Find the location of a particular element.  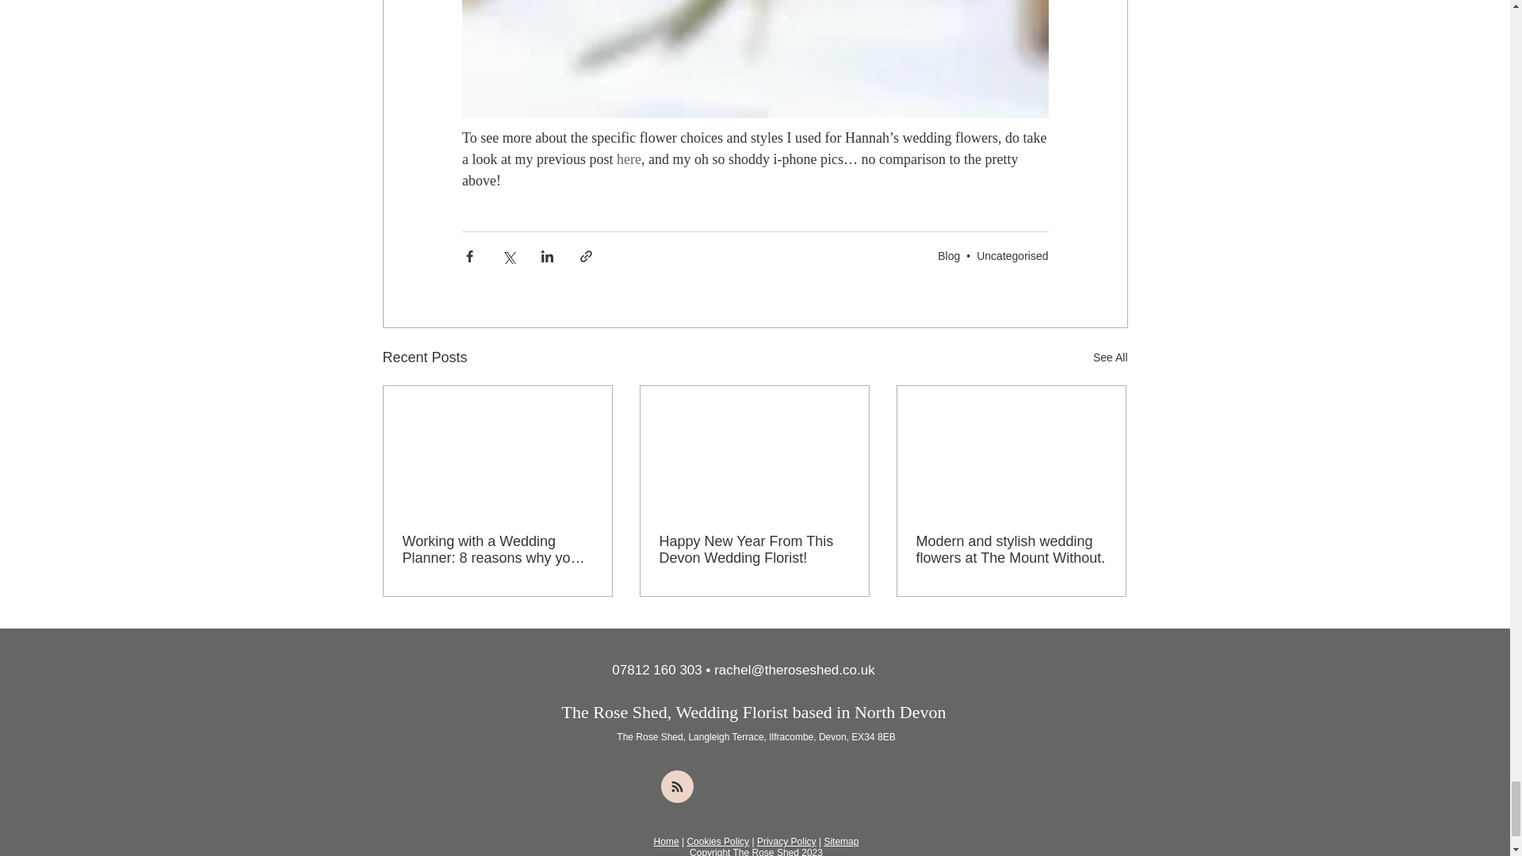

Modern and stylish wedding flowers at The Mount Without. is located at coordinates (1011, 549).